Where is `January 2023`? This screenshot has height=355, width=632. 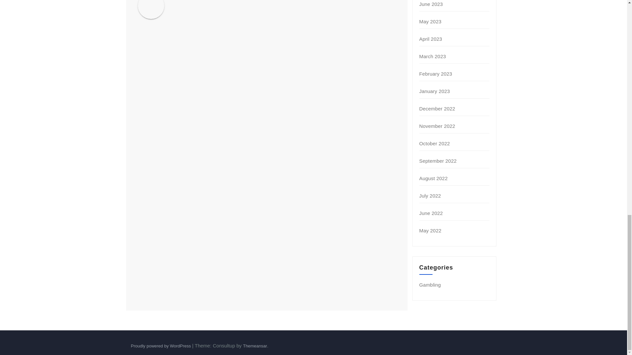
January 2023 is located at coordinates (434, 91).